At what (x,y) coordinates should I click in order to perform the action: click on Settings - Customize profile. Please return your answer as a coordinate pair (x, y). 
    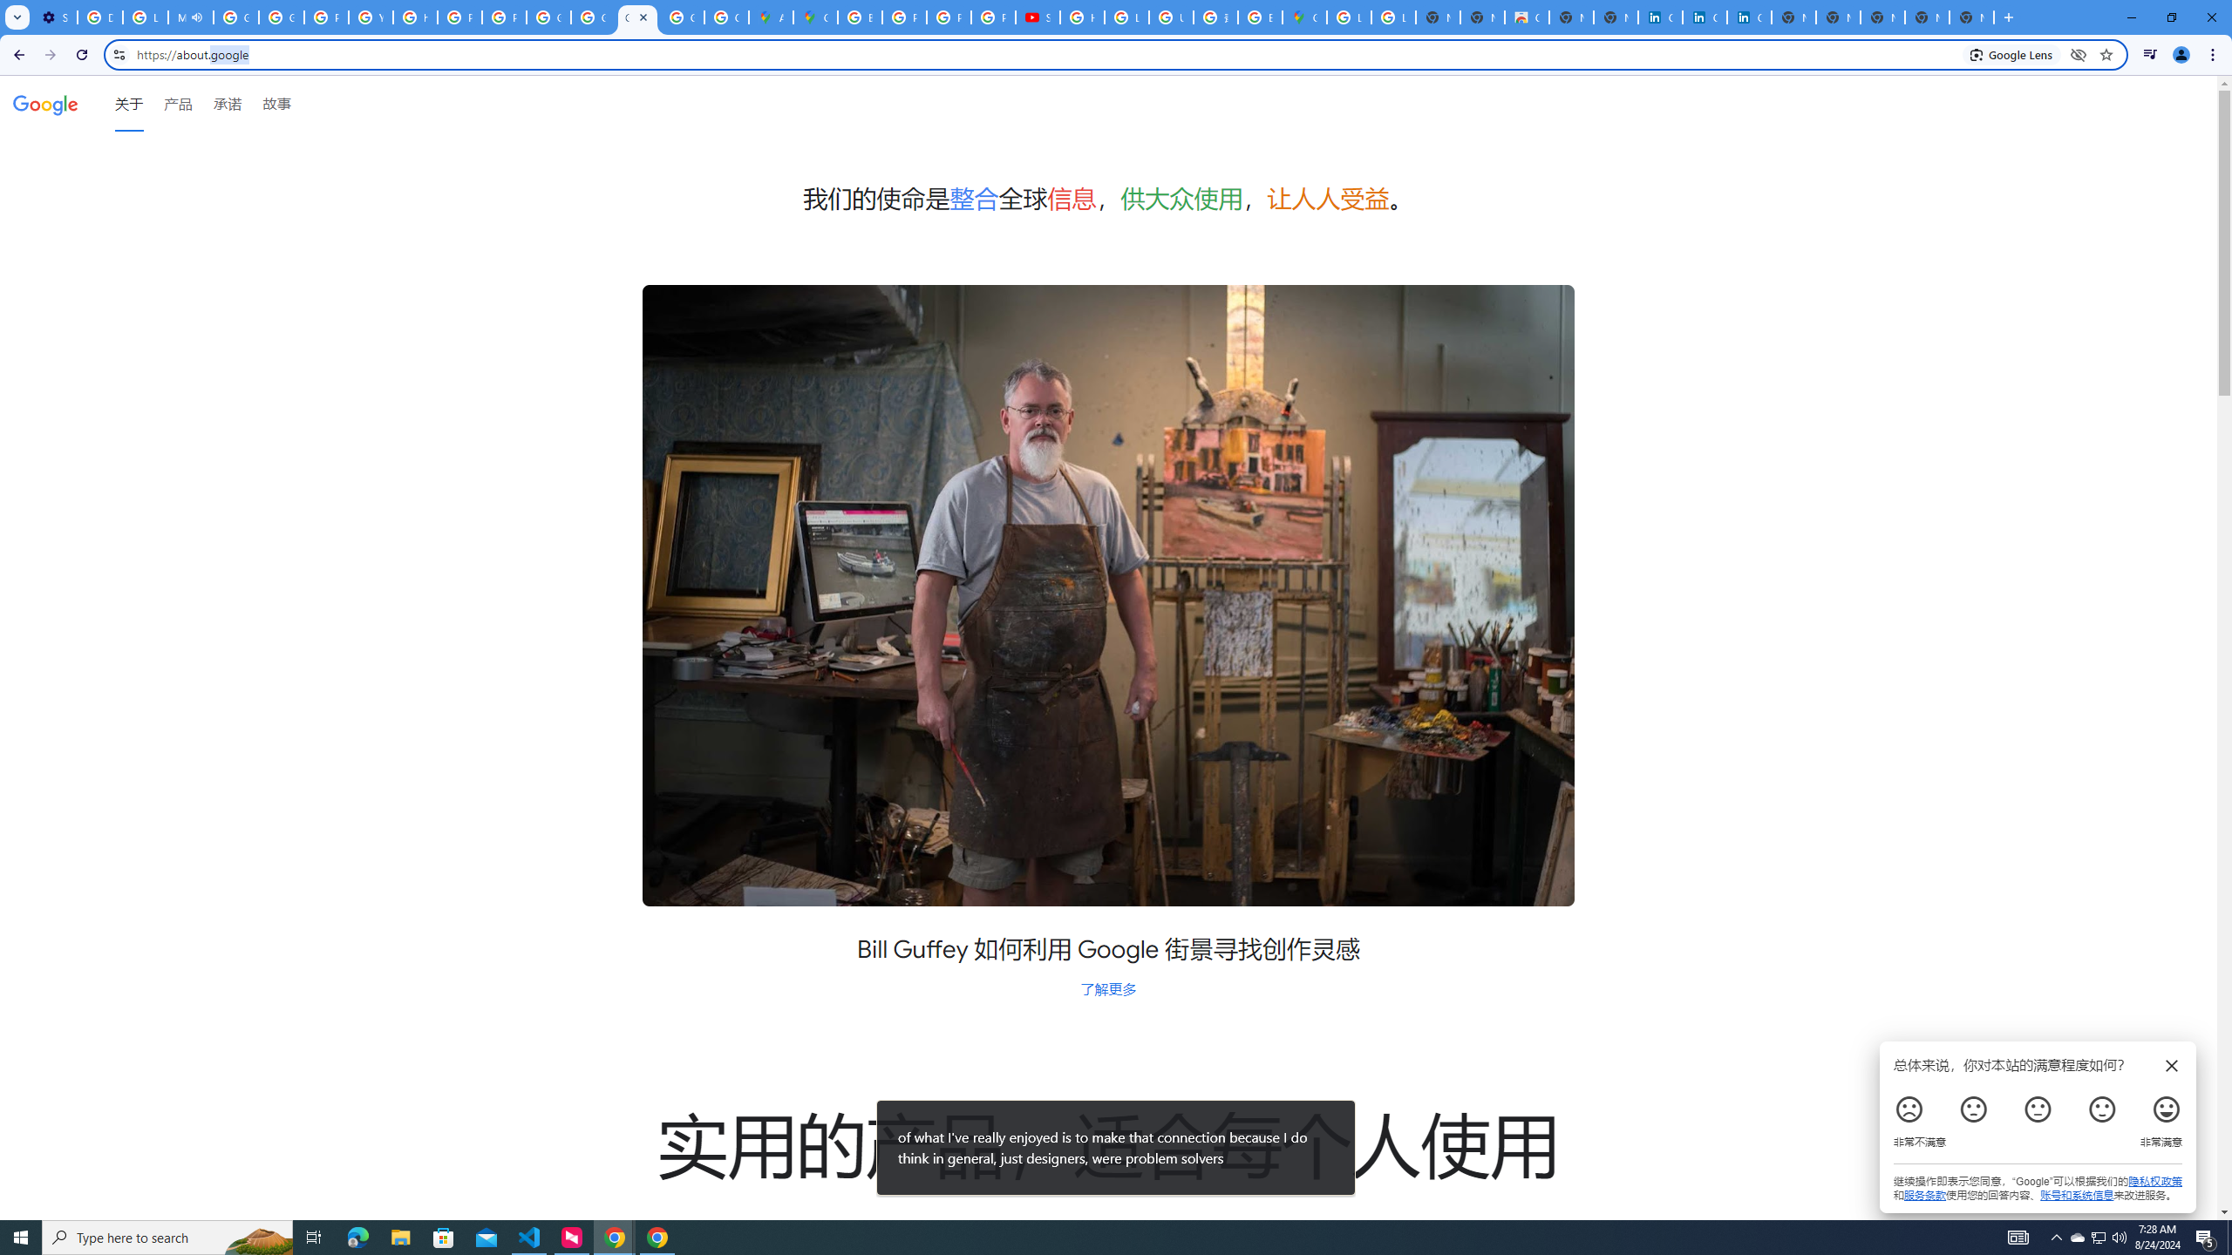
    Looking at the image, I should click on (54, 17).